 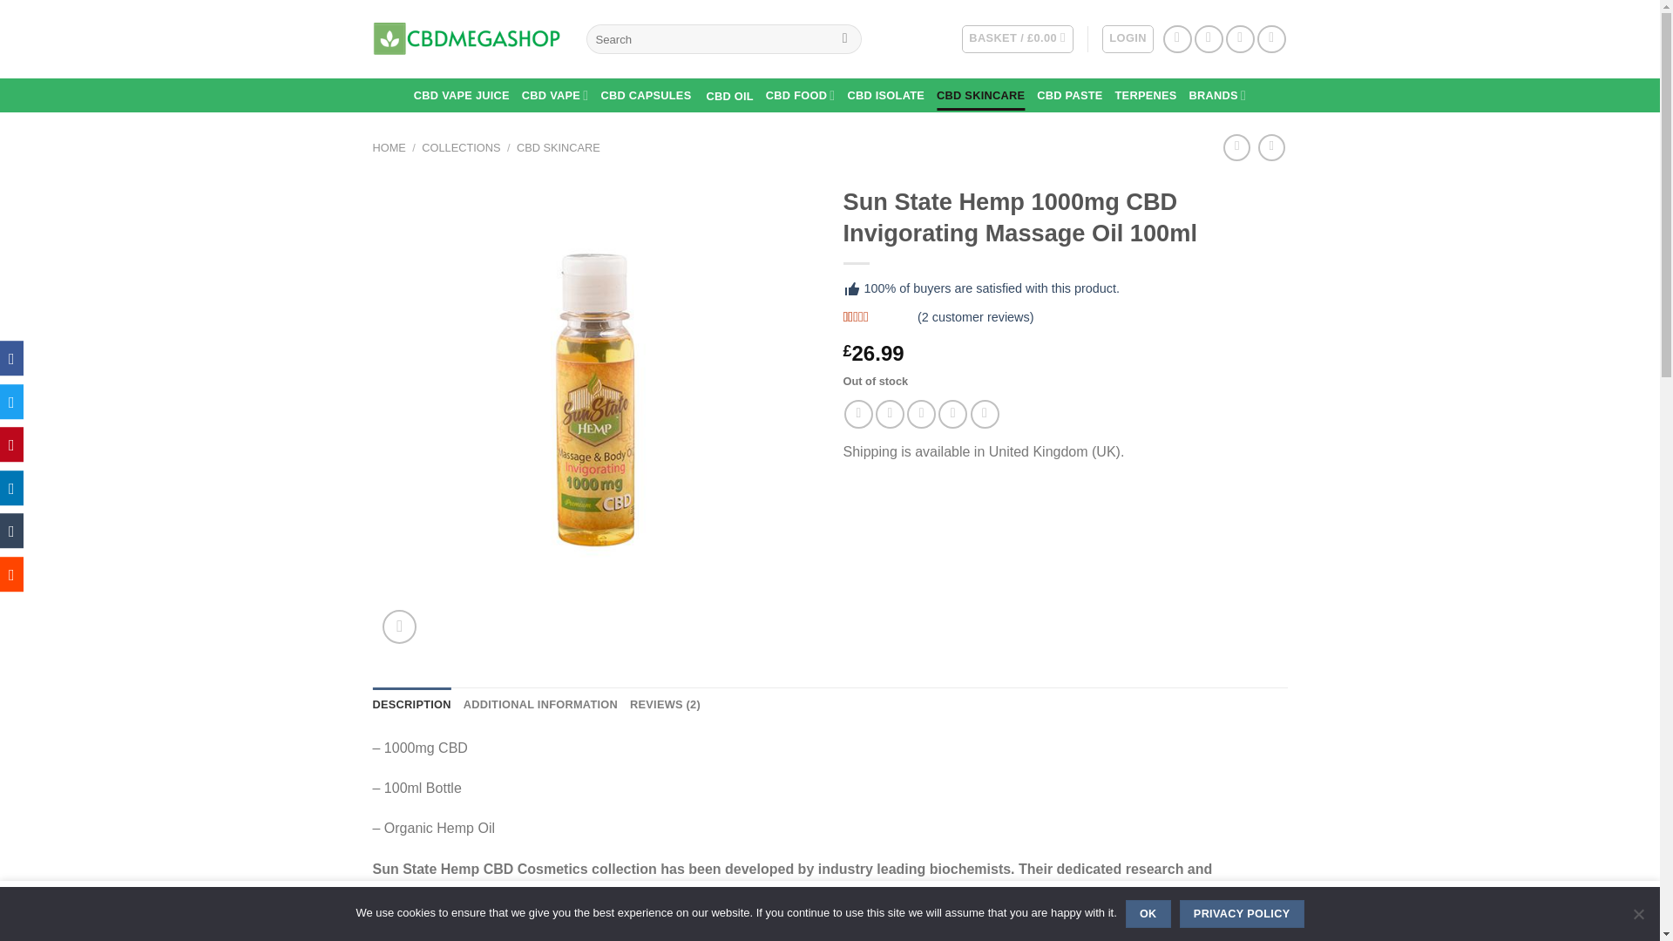 What do you see at coordinates (1147, 96) in the screenshot?
I see `TERPENES` at bounding box center [1147, 96].